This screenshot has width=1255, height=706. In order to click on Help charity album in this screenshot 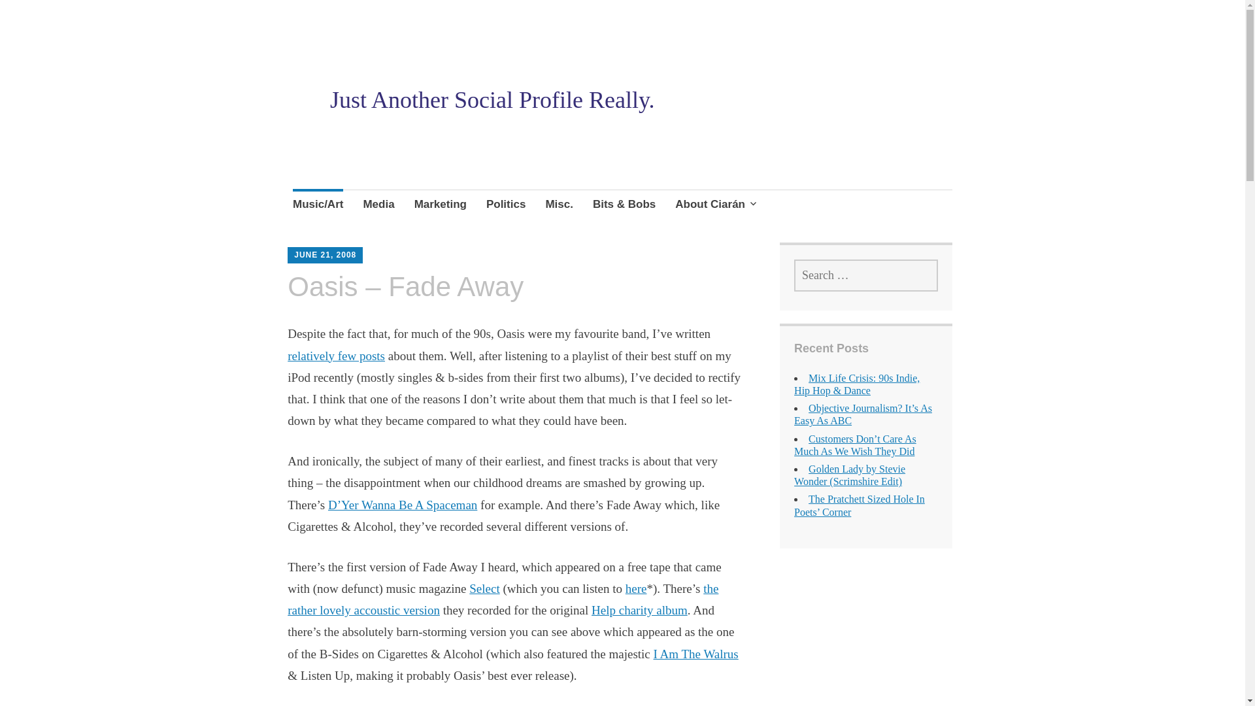, I will do `click(639, 610)`.